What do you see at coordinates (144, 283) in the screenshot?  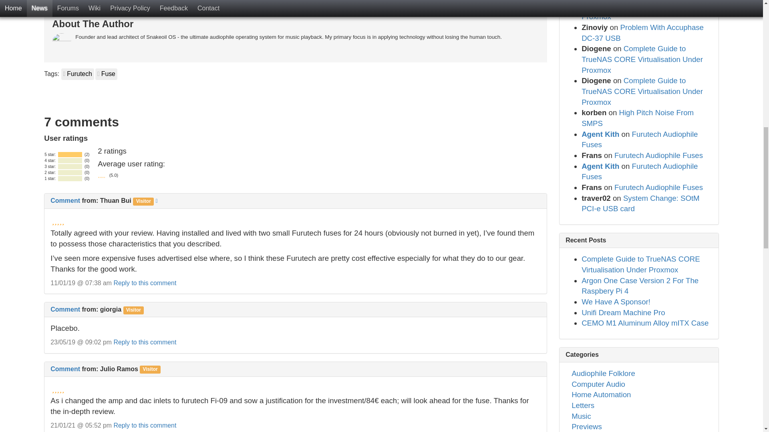 I see `Reply to this comment` at bounding box center [144, 283].